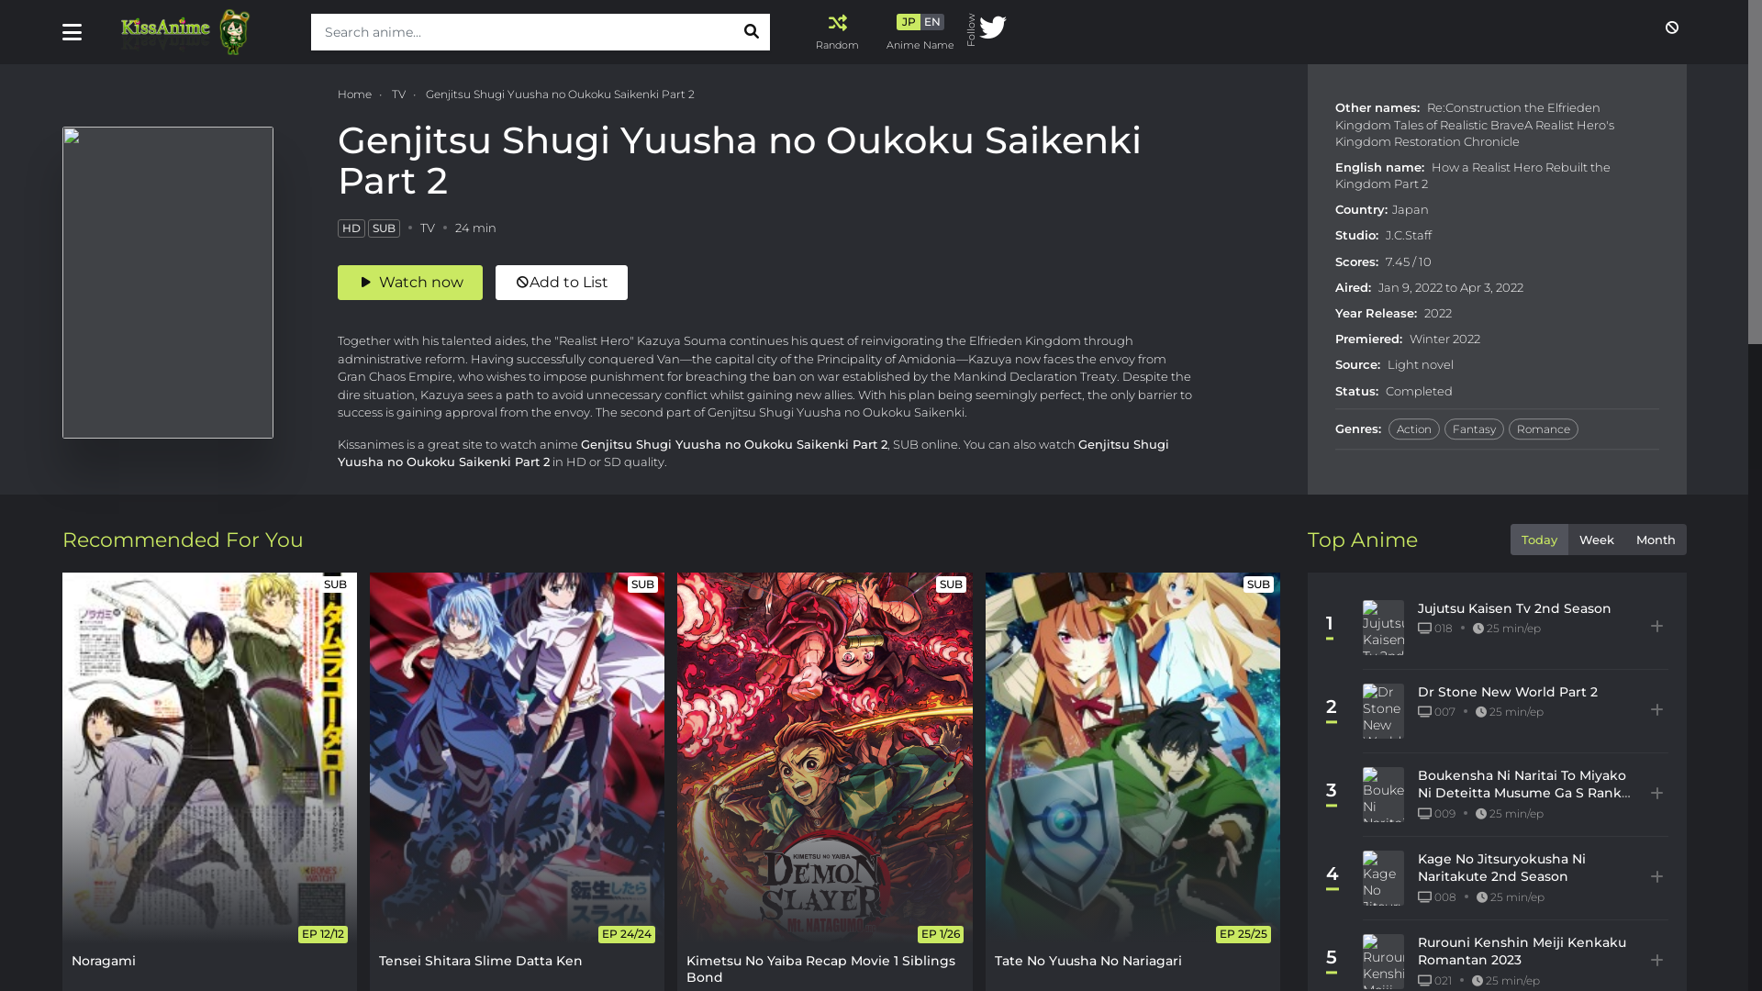  I want to click on Week, so click(1596, 540).